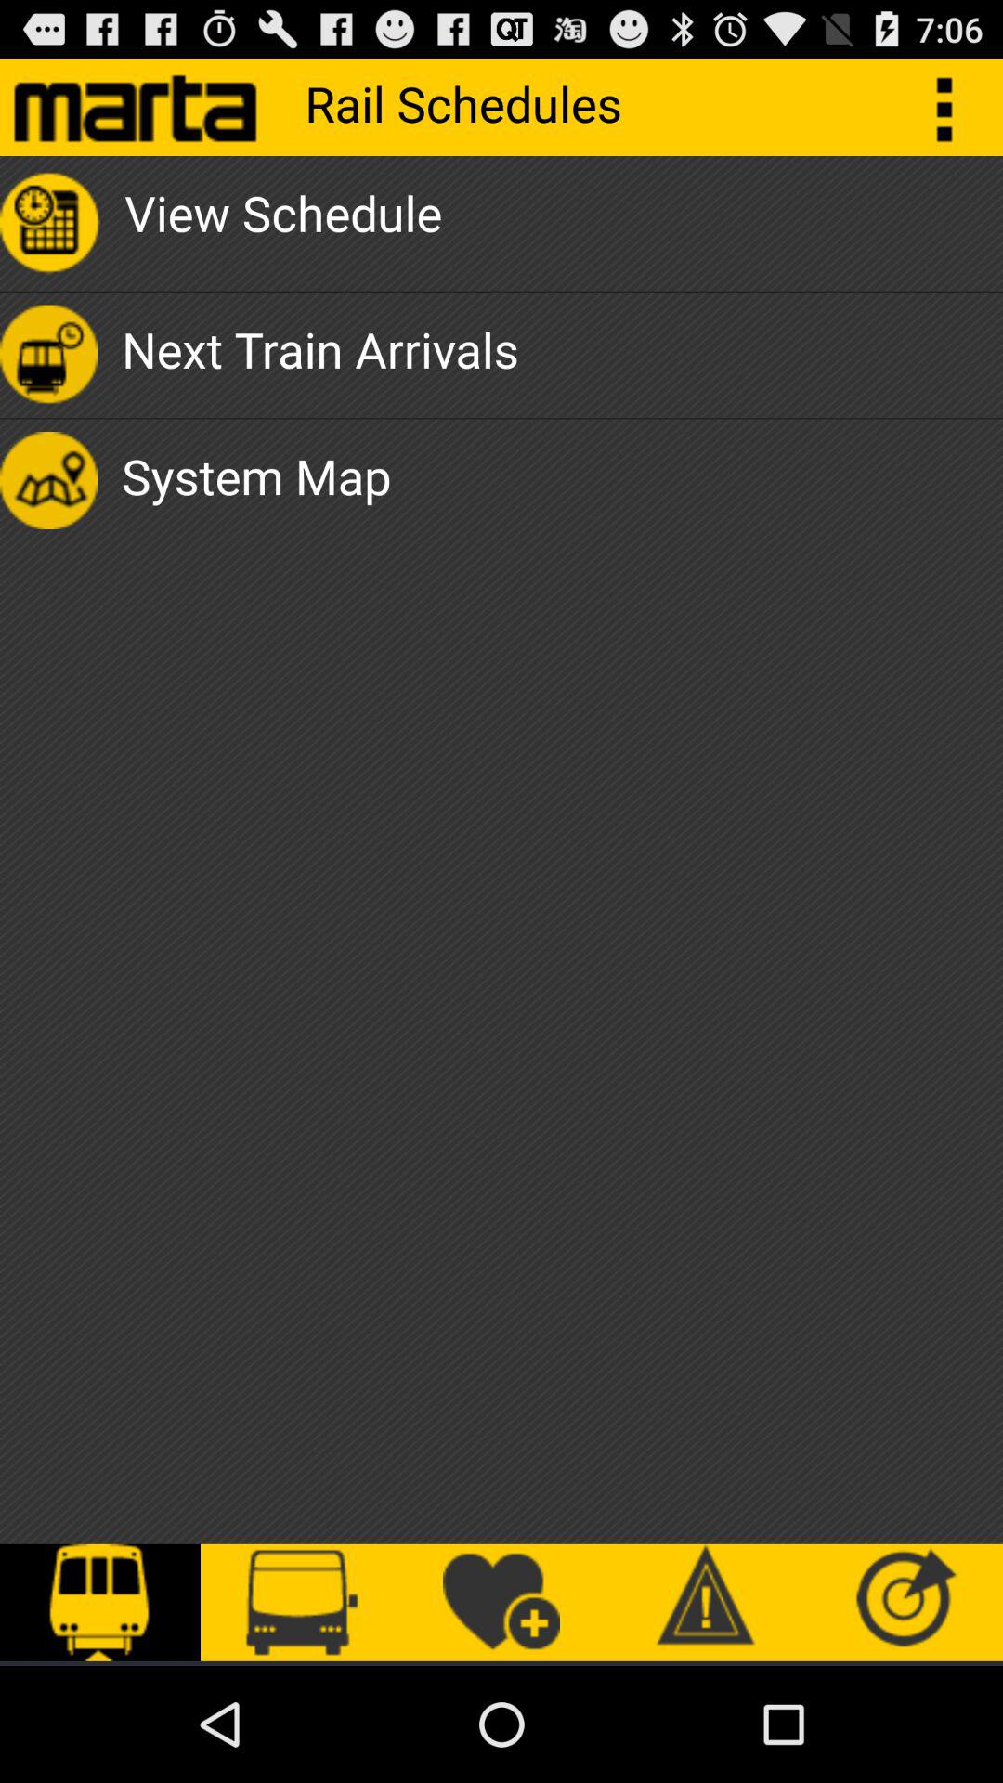 This screenshot has height=1783, width=1003. I want to click on click the bottom left icon, so click(100, 1603).